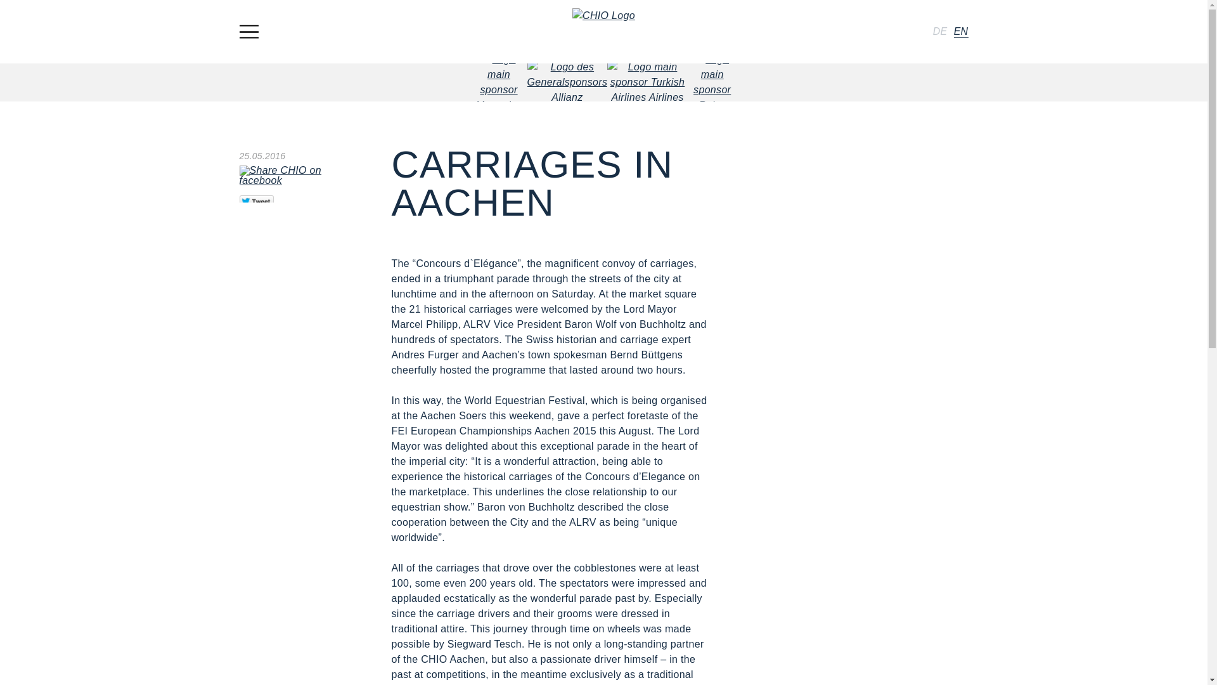 Image resolution: width=1217 pixels, height=685 pixels. Describe the element at coordinates (603, 31) in the screenshot. I see `Homepage` at that location.